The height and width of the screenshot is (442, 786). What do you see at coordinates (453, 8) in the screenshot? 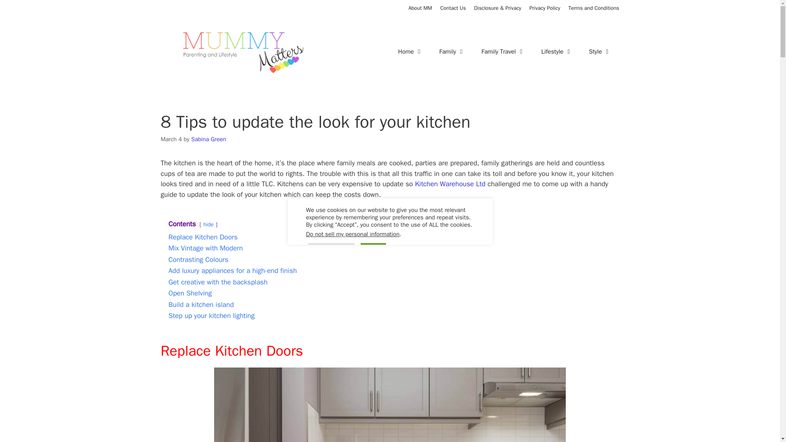
I see `Work with Mummy Matters` at bounding box center [453, 8].